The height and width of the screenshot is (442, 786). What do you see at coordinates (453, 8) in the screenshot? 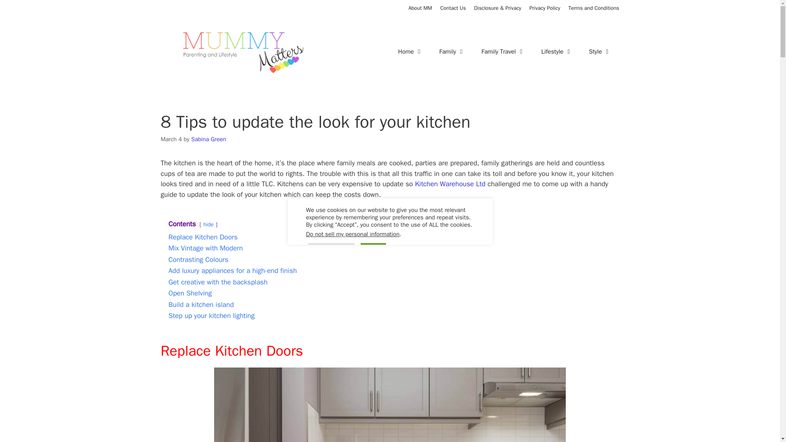
I see `Work with Mummy Matters` at bounding box center [453, 8].